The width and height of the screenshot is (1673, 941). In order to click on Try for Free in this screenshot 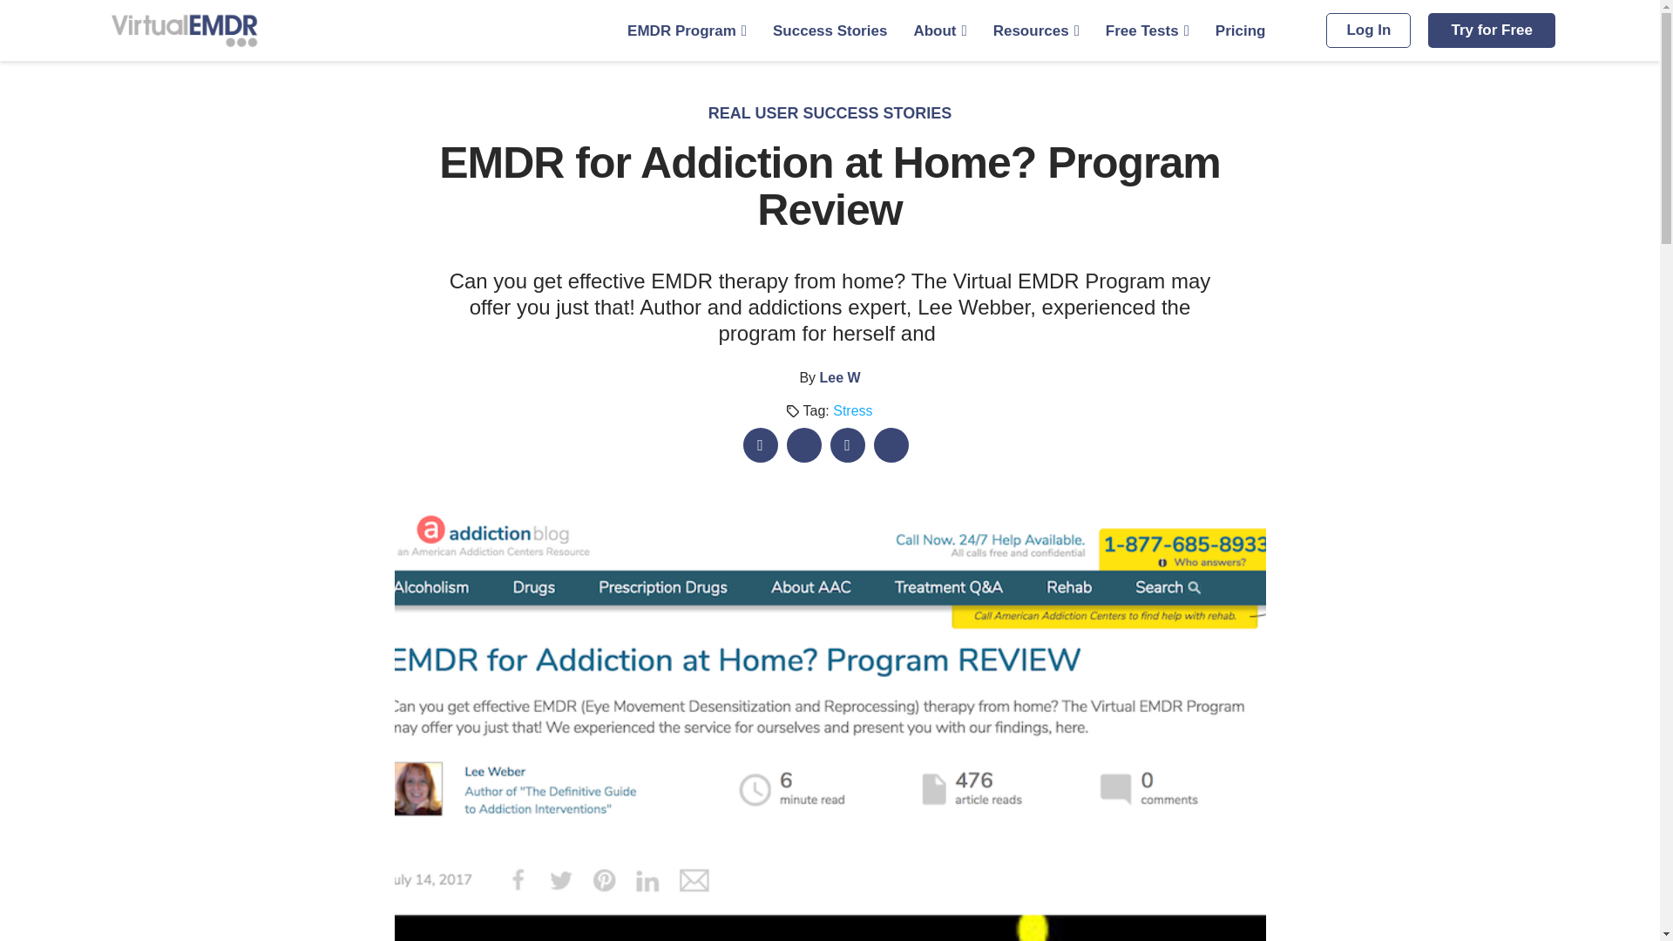, I will do `click(1492, 30)`.